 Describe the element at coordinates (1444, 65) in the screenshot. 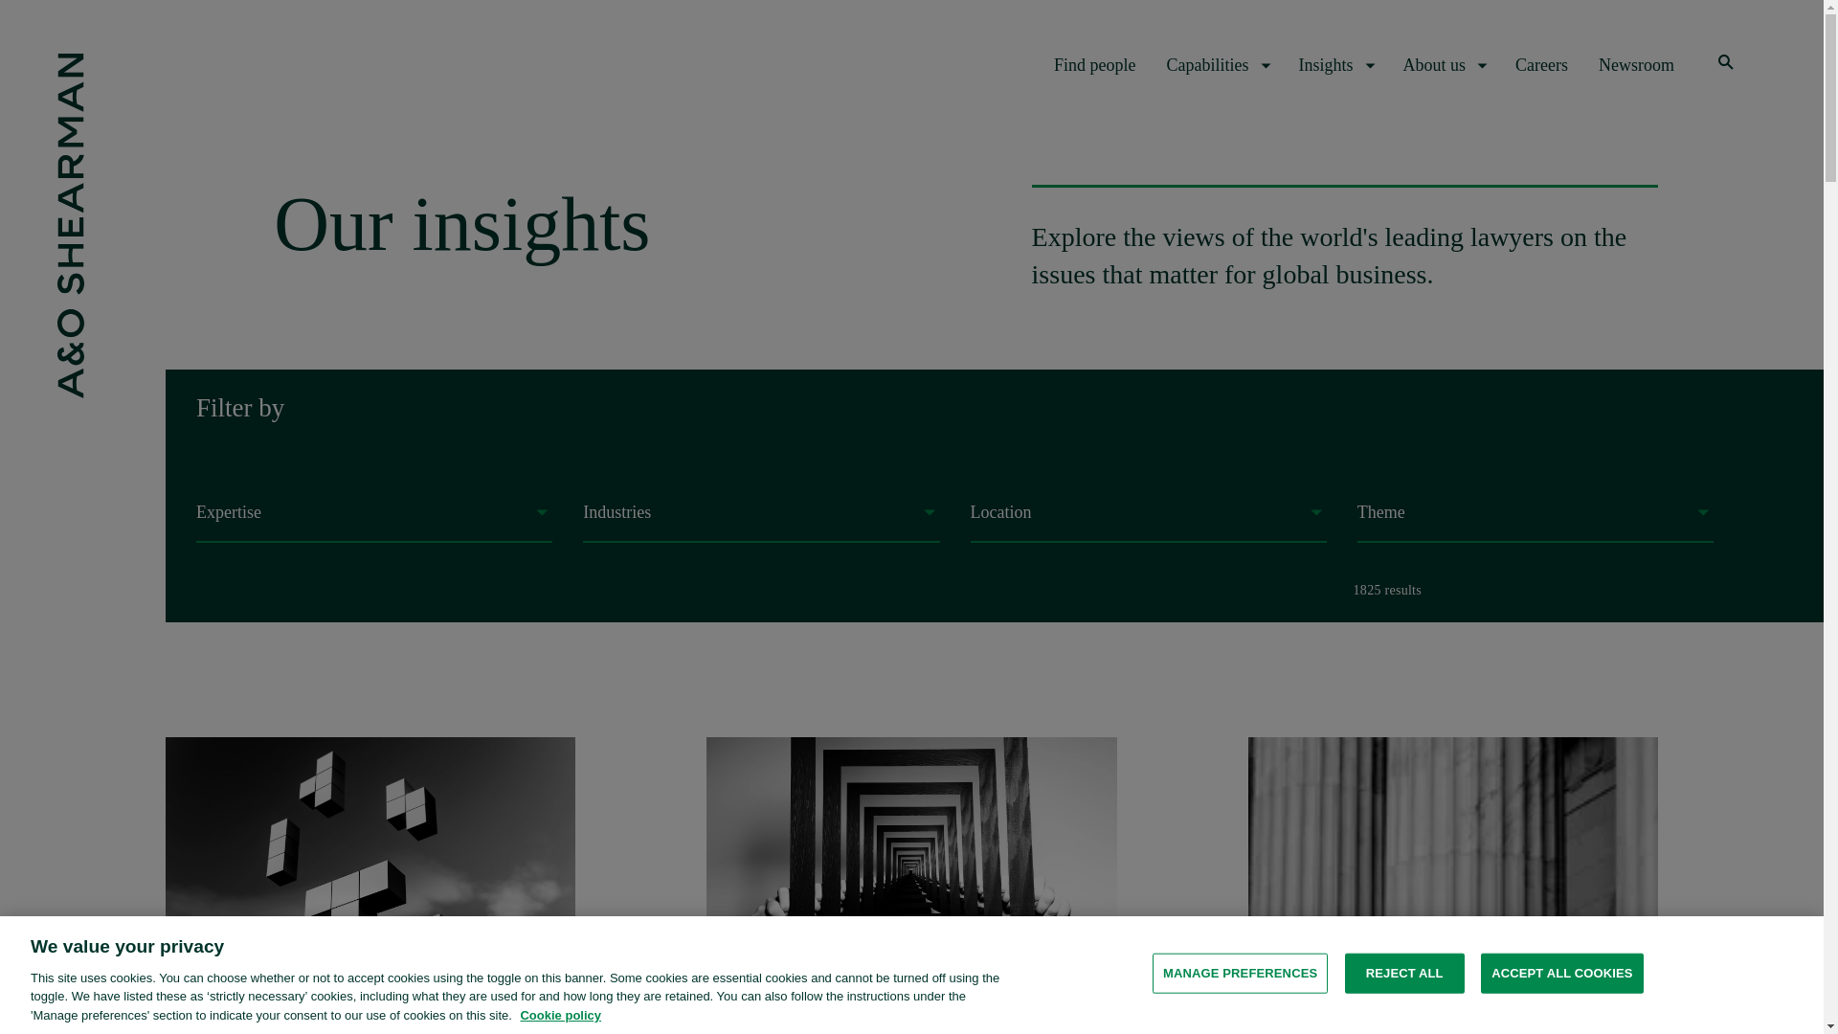

I see `About us` at that location.